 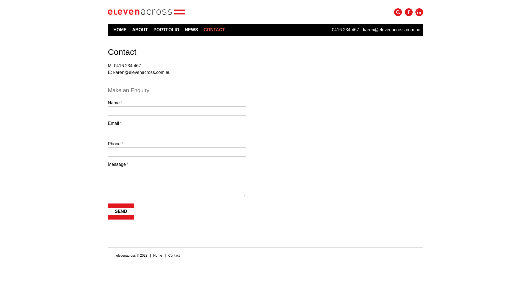 I want to click on Search, so click(x=398, y=12).